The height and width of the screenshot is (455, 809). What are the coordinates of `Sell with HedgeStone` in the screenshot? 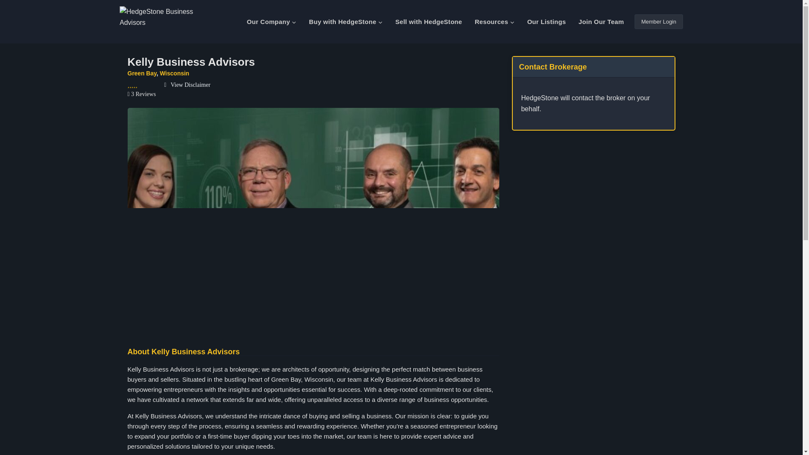 It's located at (429, 21).